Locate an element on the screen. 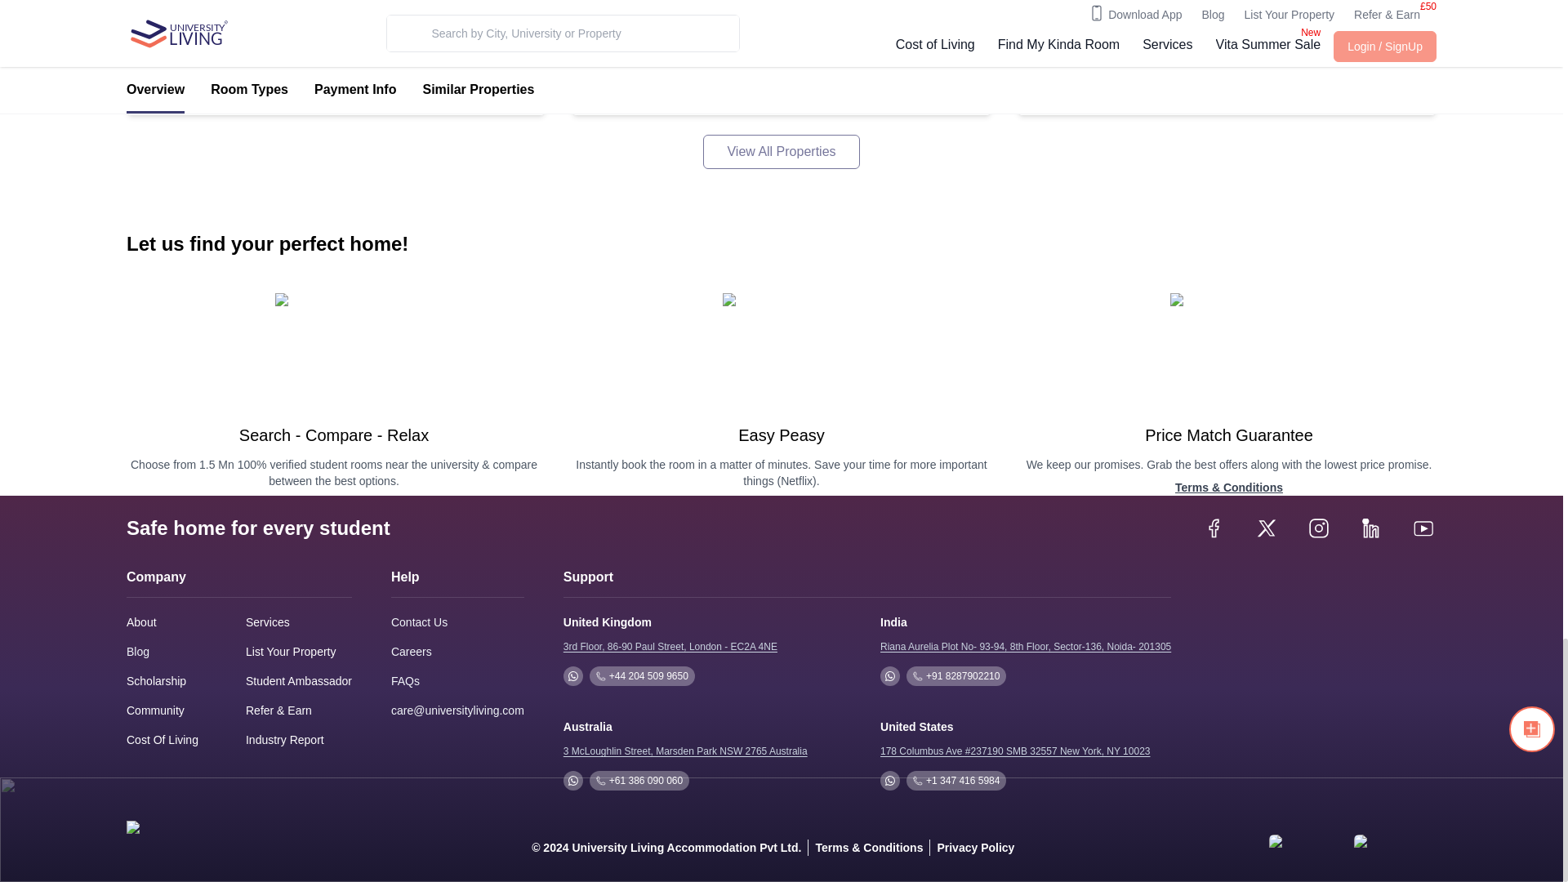  Blog is located at coordinates (137, 652).